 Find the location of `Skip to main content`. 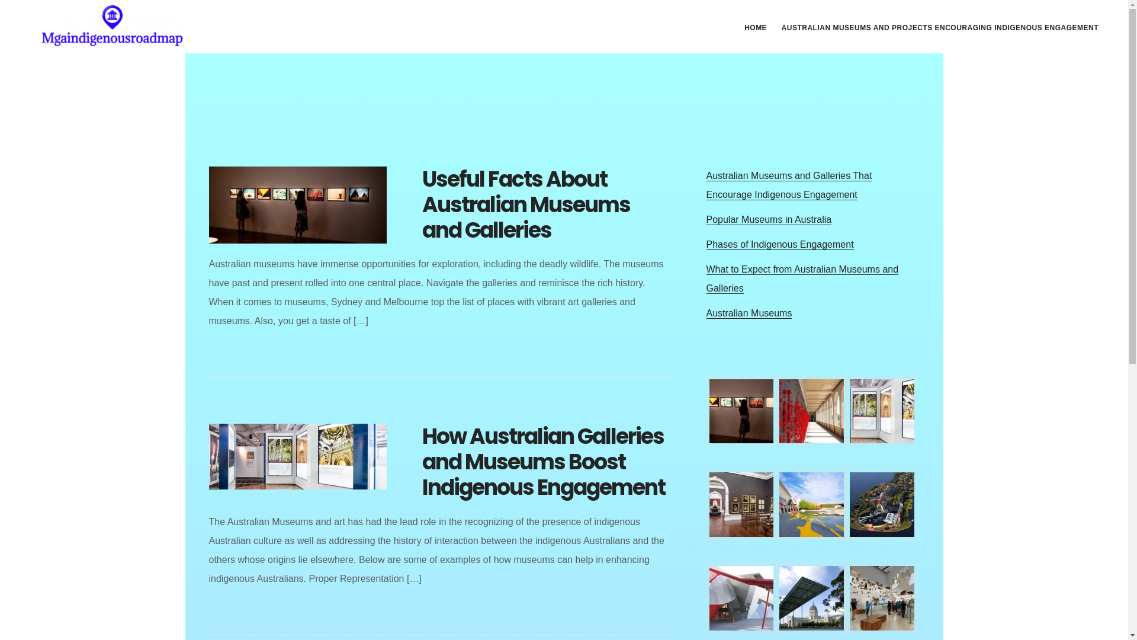

Skip to main content is located at coordinates (0, 0).